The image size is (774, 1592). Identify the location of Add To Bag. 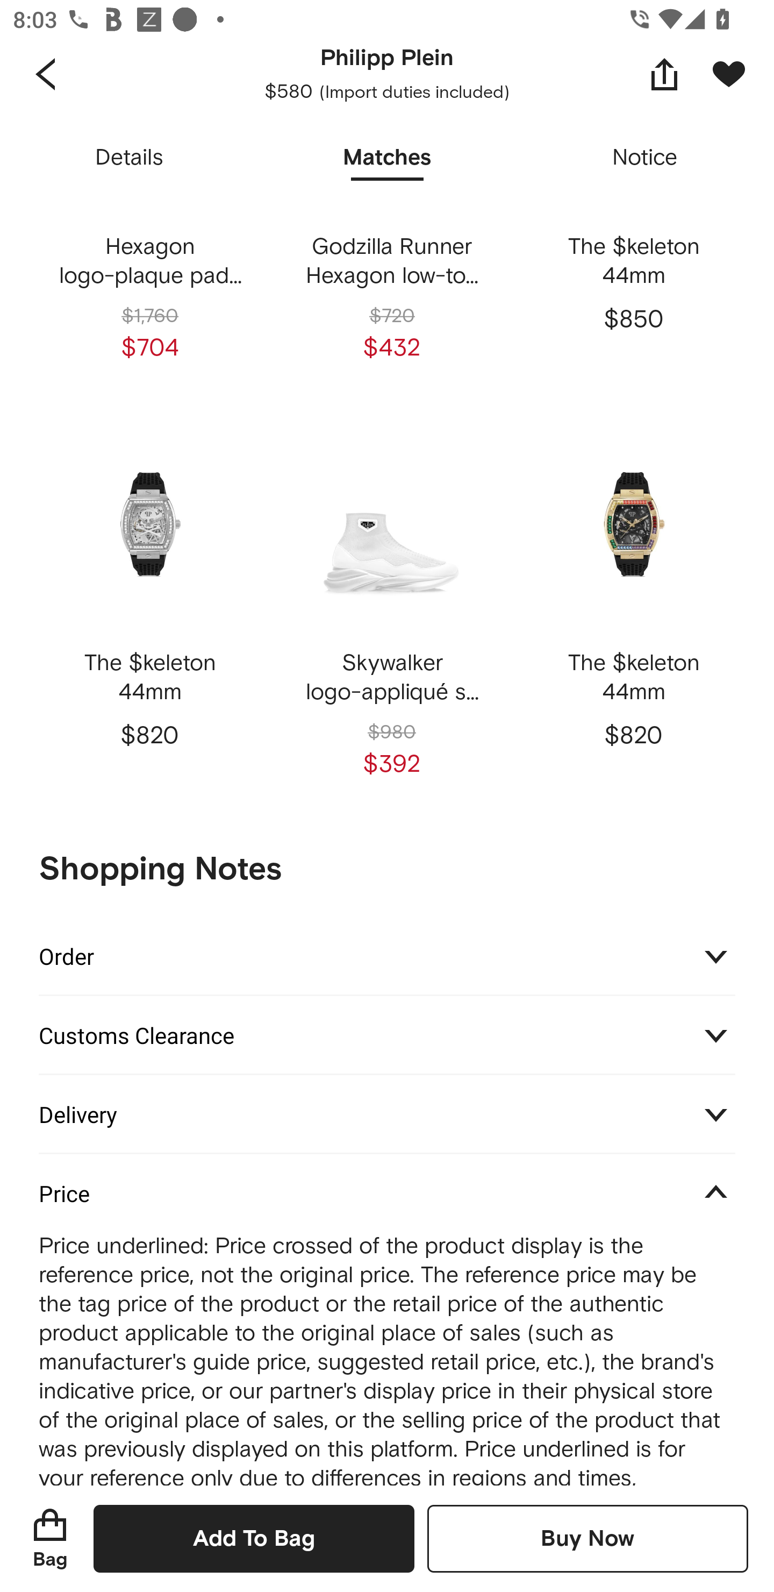
(254, 1538).